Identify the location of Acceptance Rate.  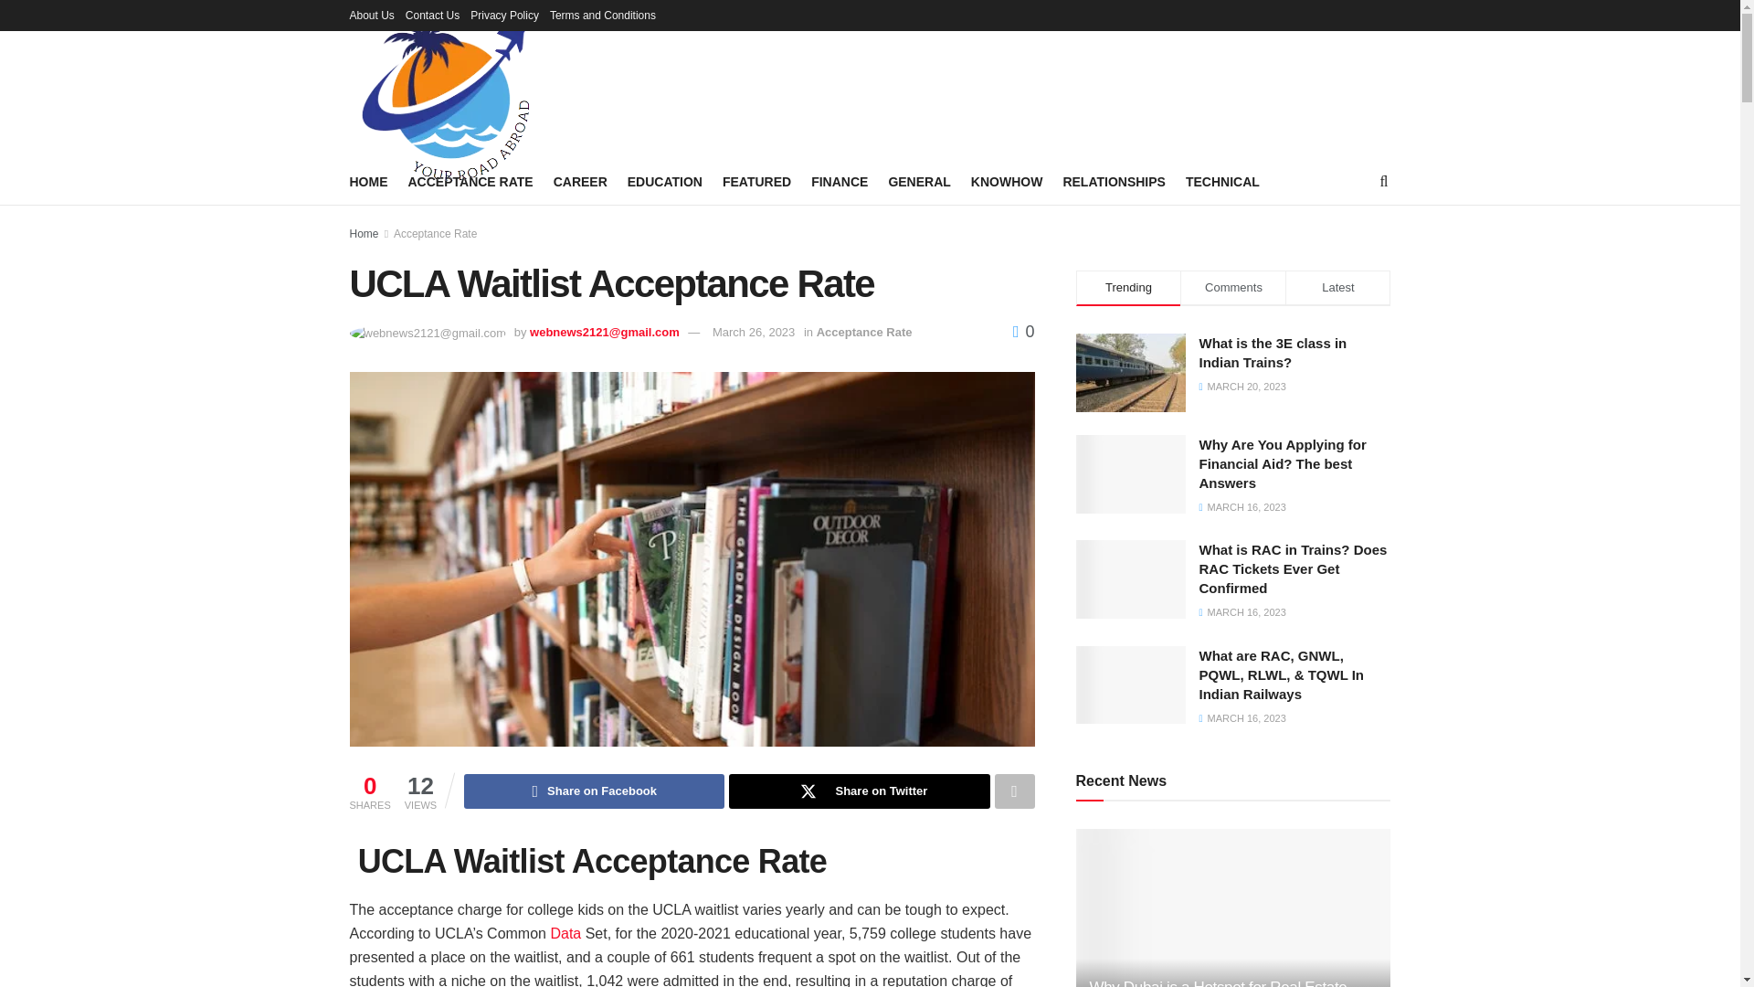
(435, 234).